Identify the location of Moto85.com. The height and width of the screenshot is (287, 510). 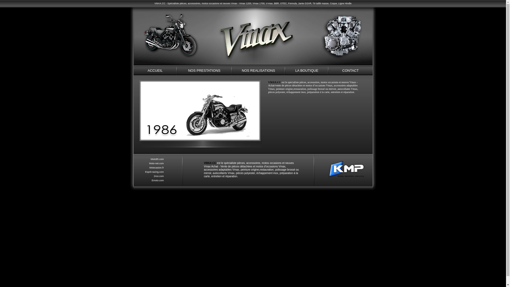
(157, 159).